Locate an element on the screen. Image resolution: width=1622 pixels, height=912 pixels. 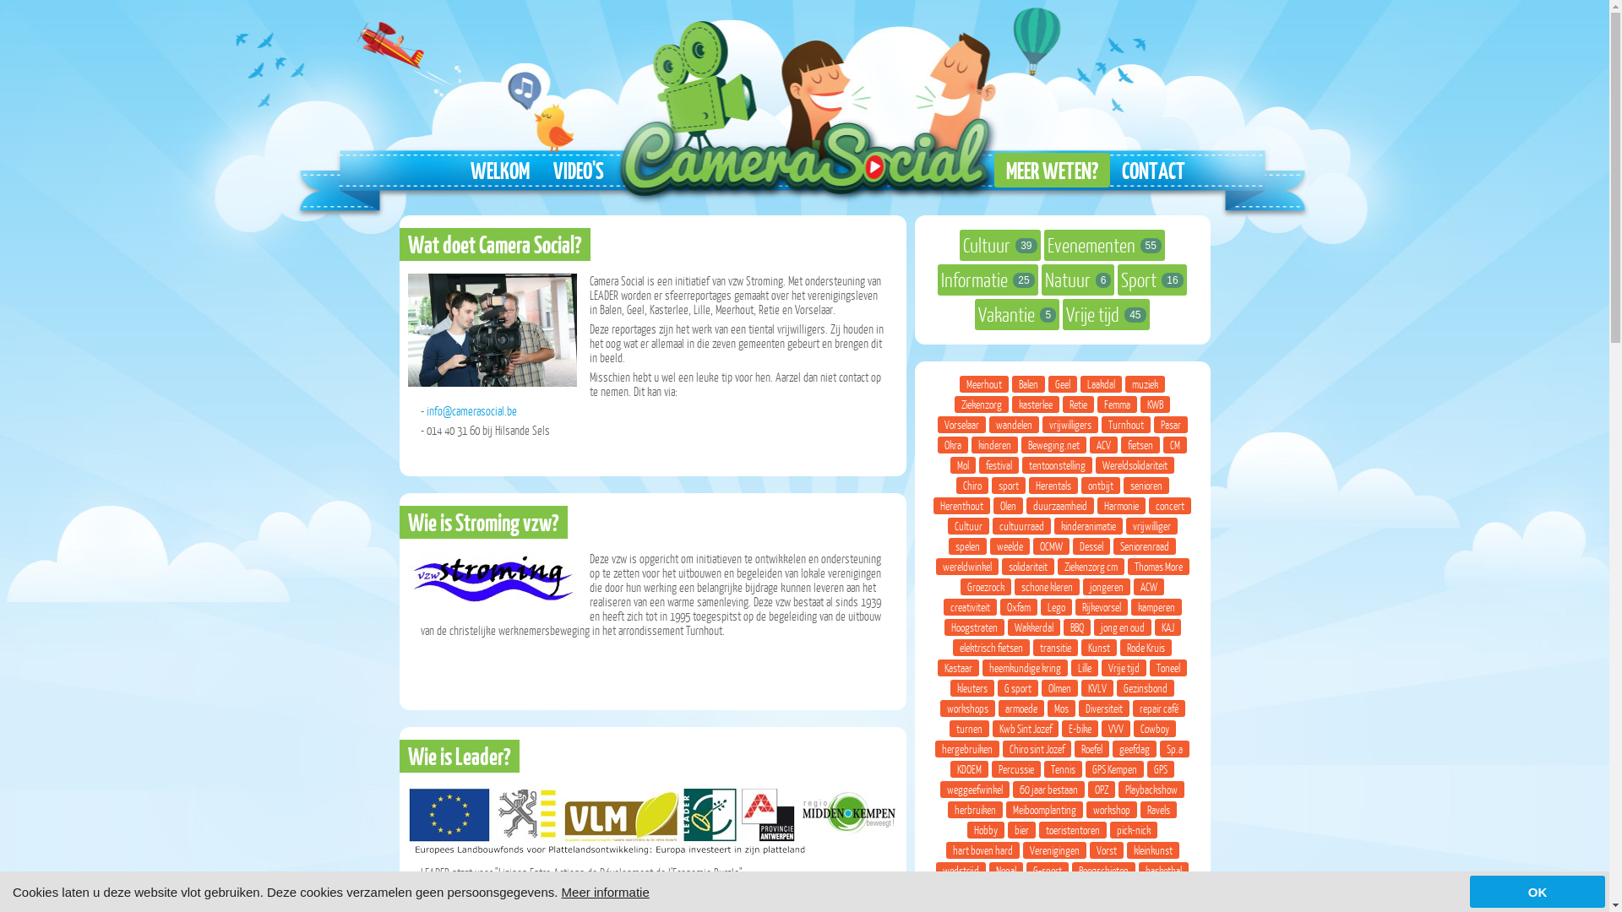
armoede is located at coordinates (1021, 708).